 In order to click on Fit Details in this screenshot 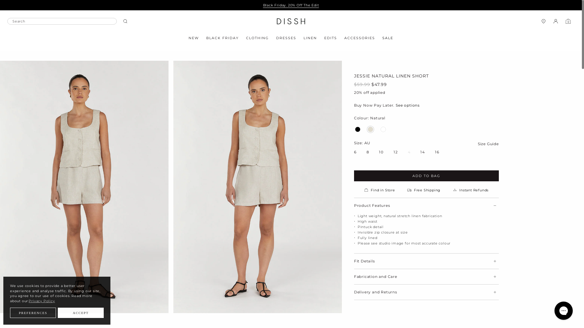, I will do `click(426, 261)`.